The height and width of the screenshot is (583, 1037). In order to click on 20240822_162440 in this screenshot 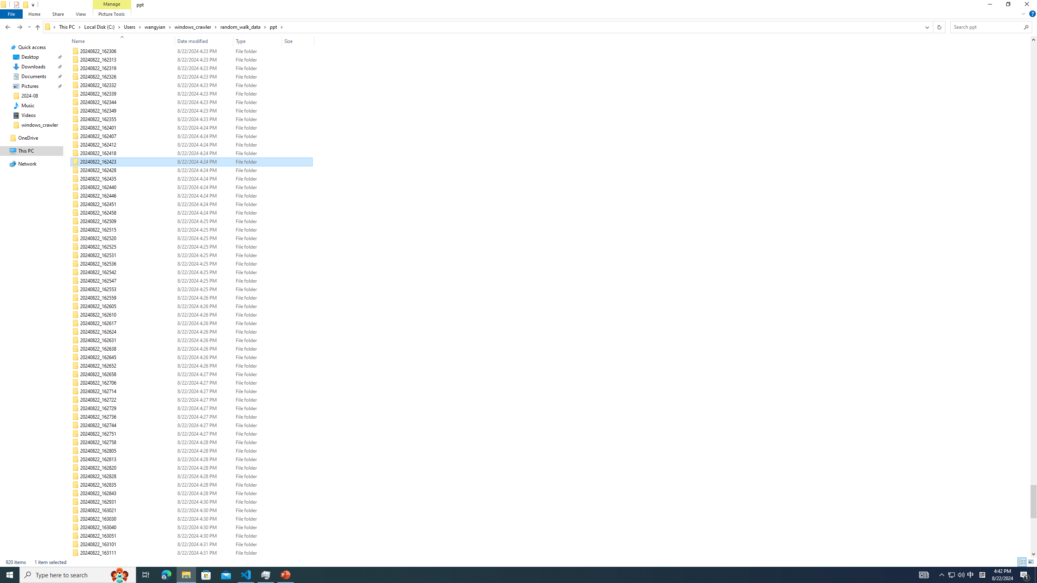, I will do `click(192, 187)`.